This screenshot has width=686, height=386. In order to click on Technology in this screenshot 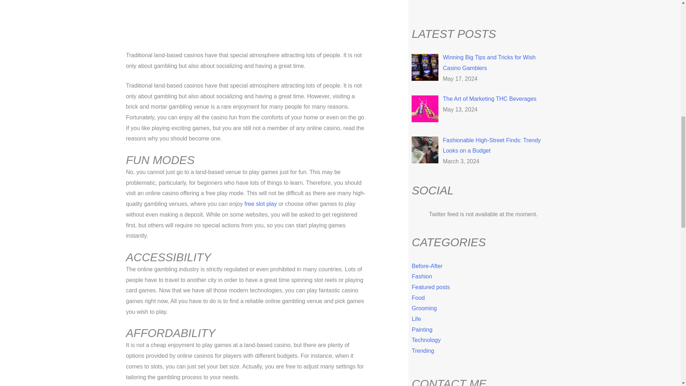, I will do `click(426, 340)`.